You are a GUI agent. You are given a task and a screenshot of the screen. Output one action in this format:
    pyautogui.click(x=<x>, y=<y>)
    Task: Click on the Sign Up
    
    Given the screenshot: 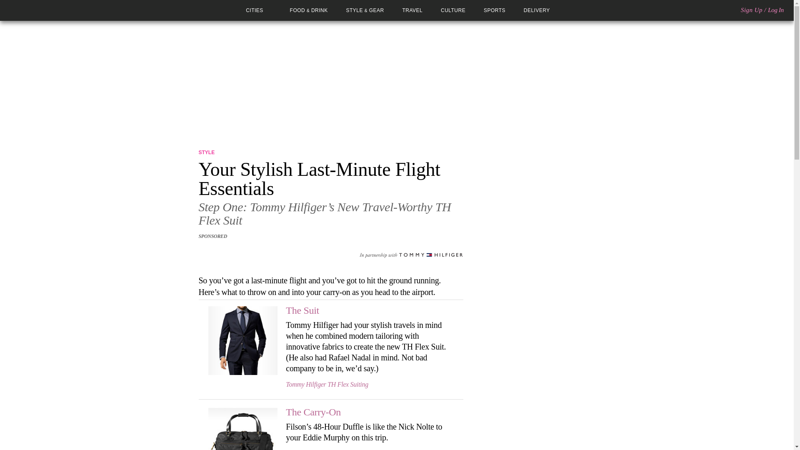 What is the action you would take?
    pyautogui.click(x=751, y=10)
    